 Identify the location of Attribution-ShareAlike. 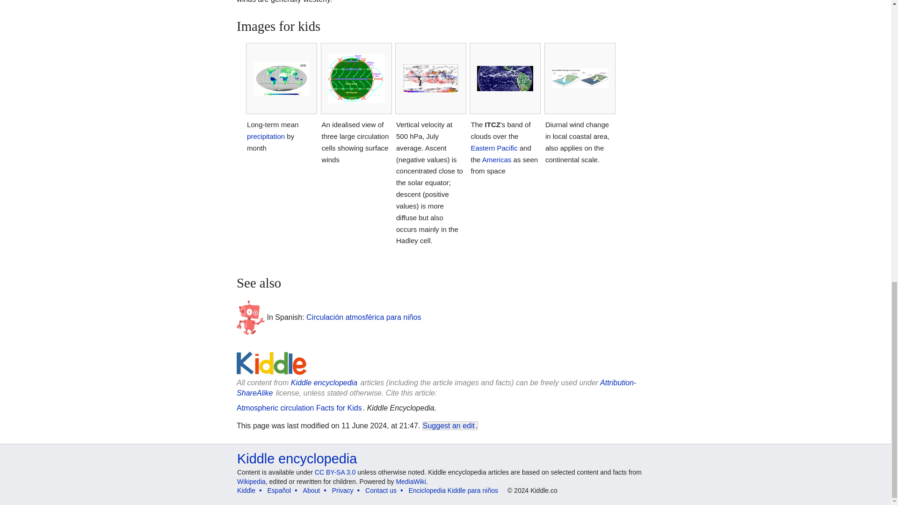
(436, 388).